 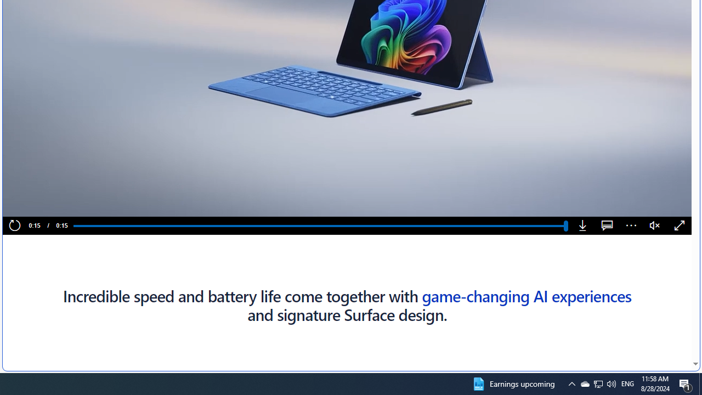 What do you see at coordinates (631, 226) in the screenshot?
I see `More options` at bounding box center [631, 226].